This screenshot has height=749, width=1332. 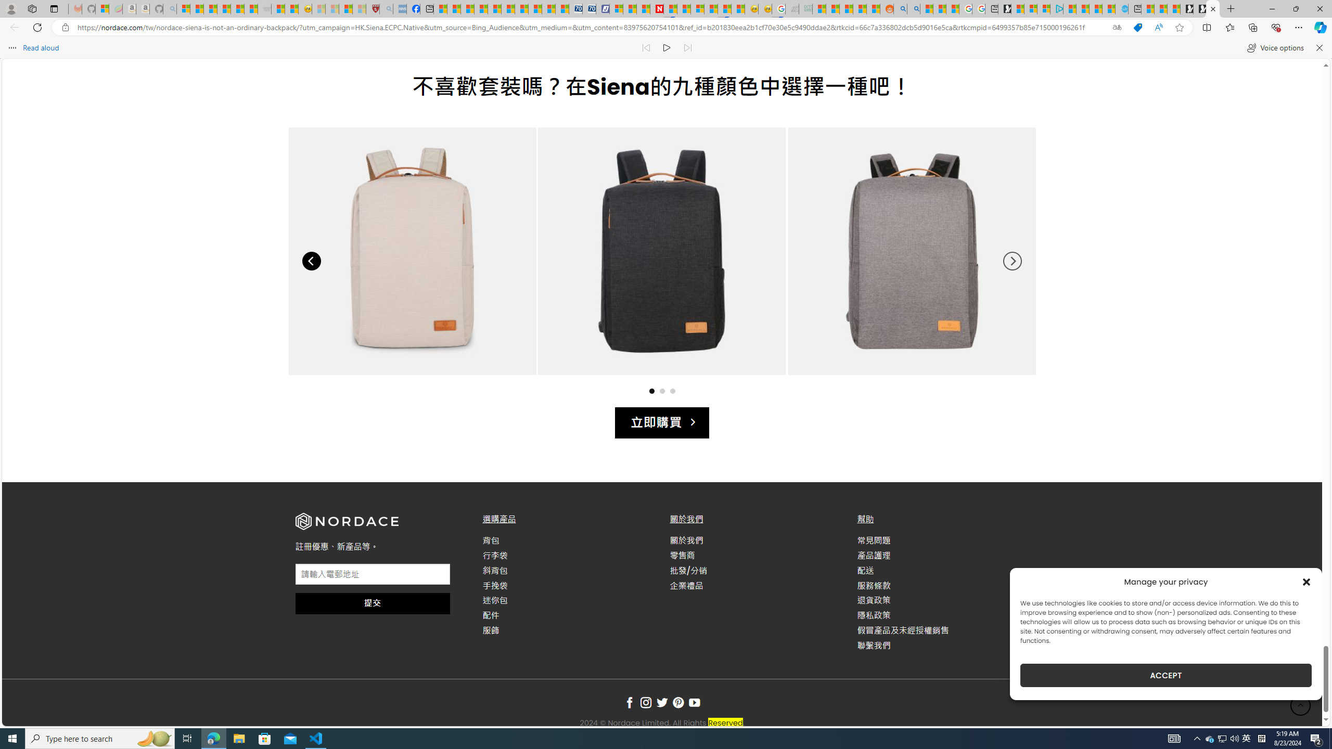 I want to click on Page dot 2, so click(x=662, y=391).